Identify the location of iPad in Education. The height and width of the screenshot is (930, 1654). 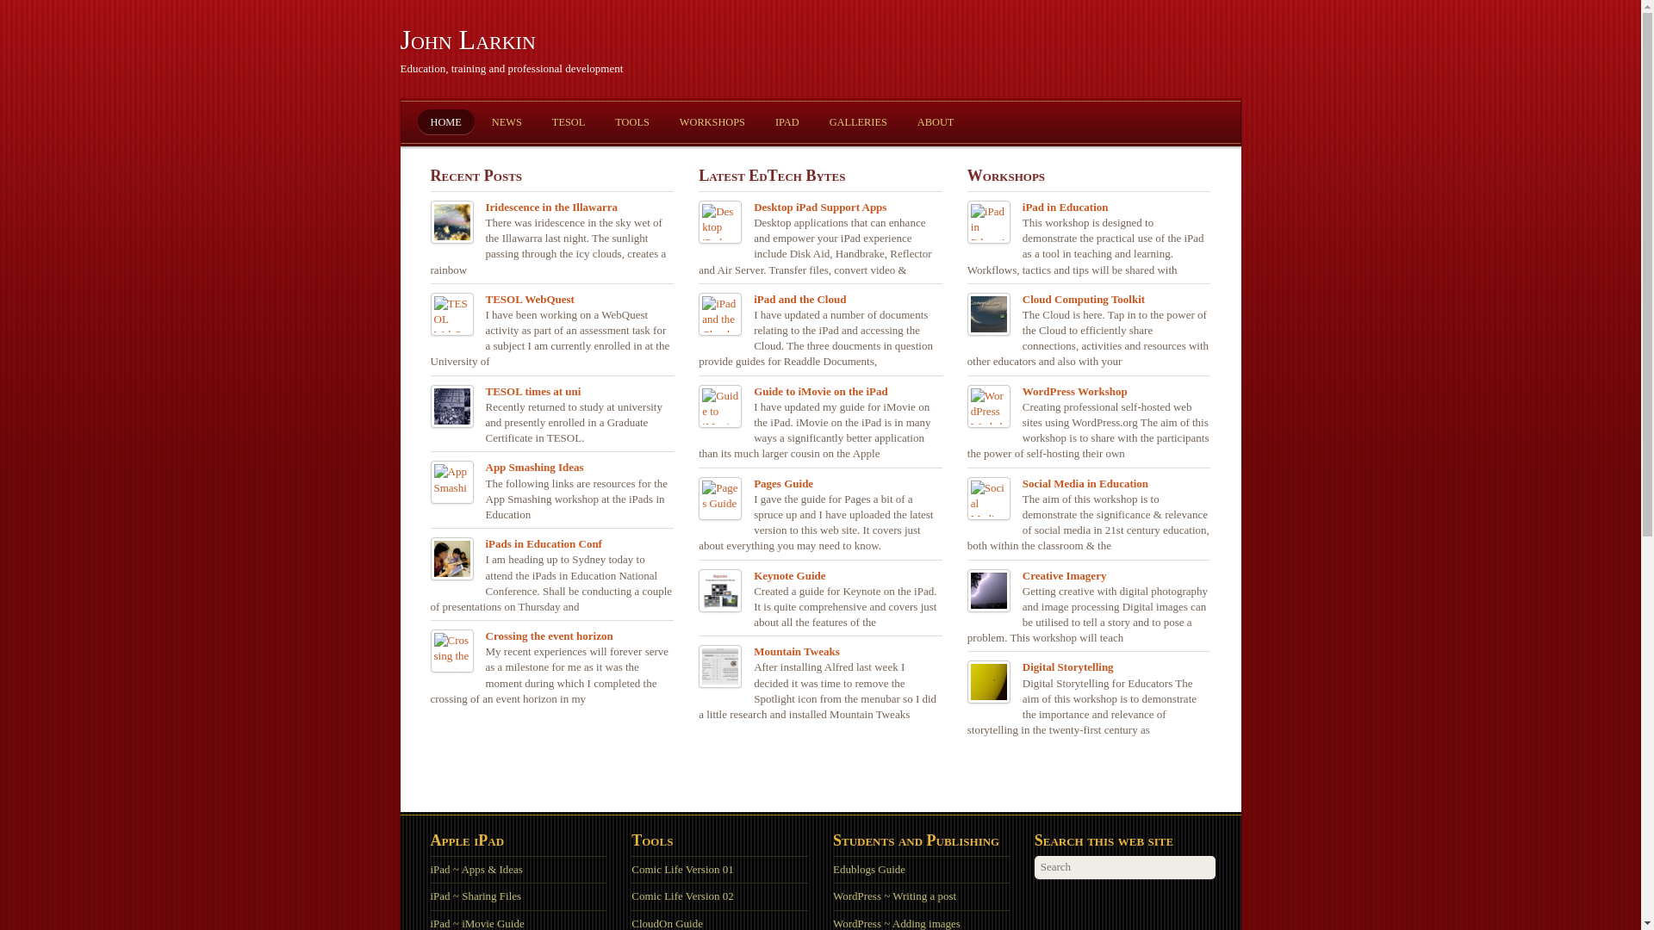
(1066, 208).